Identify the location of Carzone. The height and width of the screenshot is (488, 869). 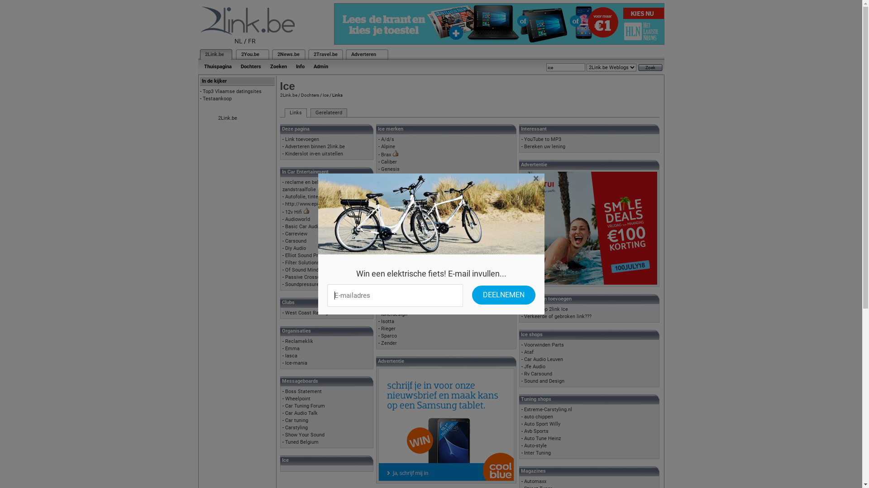
(390, 307).